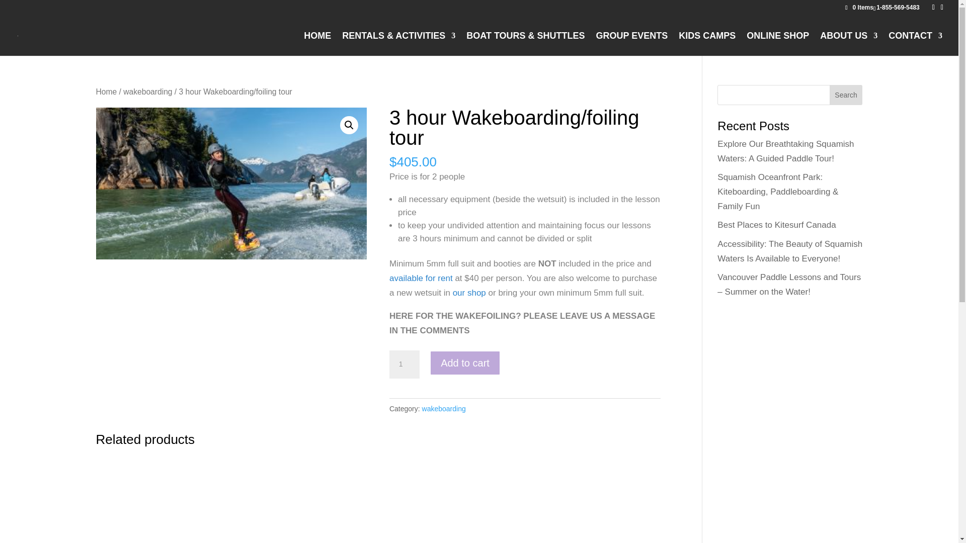 The image size is (966, 543). Describe the element at coordinates (707, 44) in the screenshot. I see `KIDS CAMPS` at that location.